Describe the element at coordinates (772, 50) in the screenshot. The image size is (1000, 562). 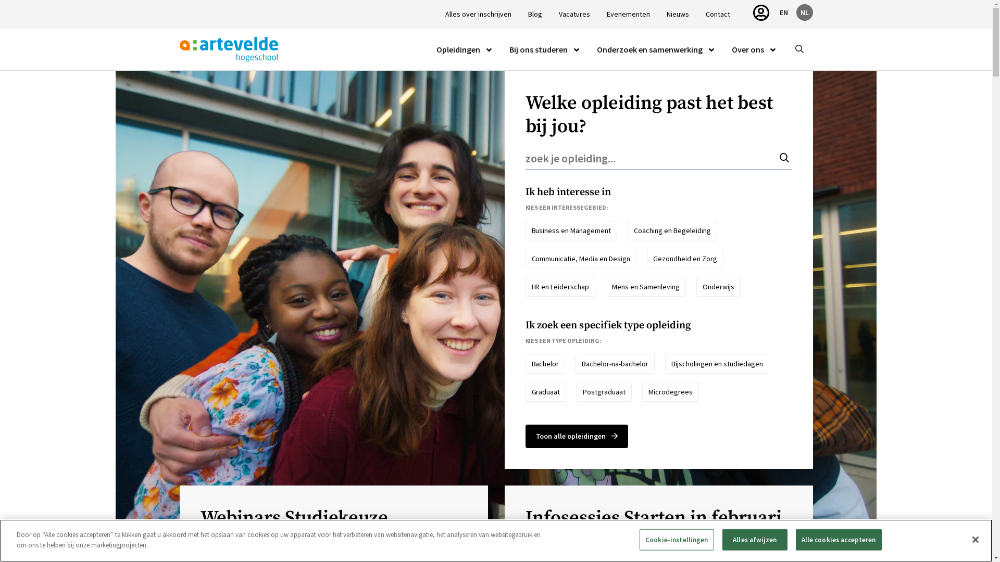
I see `Keuzelijst` at that location.